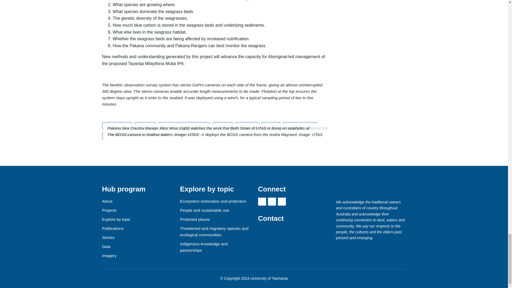  I want to click on monitoring, so click(247, 125).